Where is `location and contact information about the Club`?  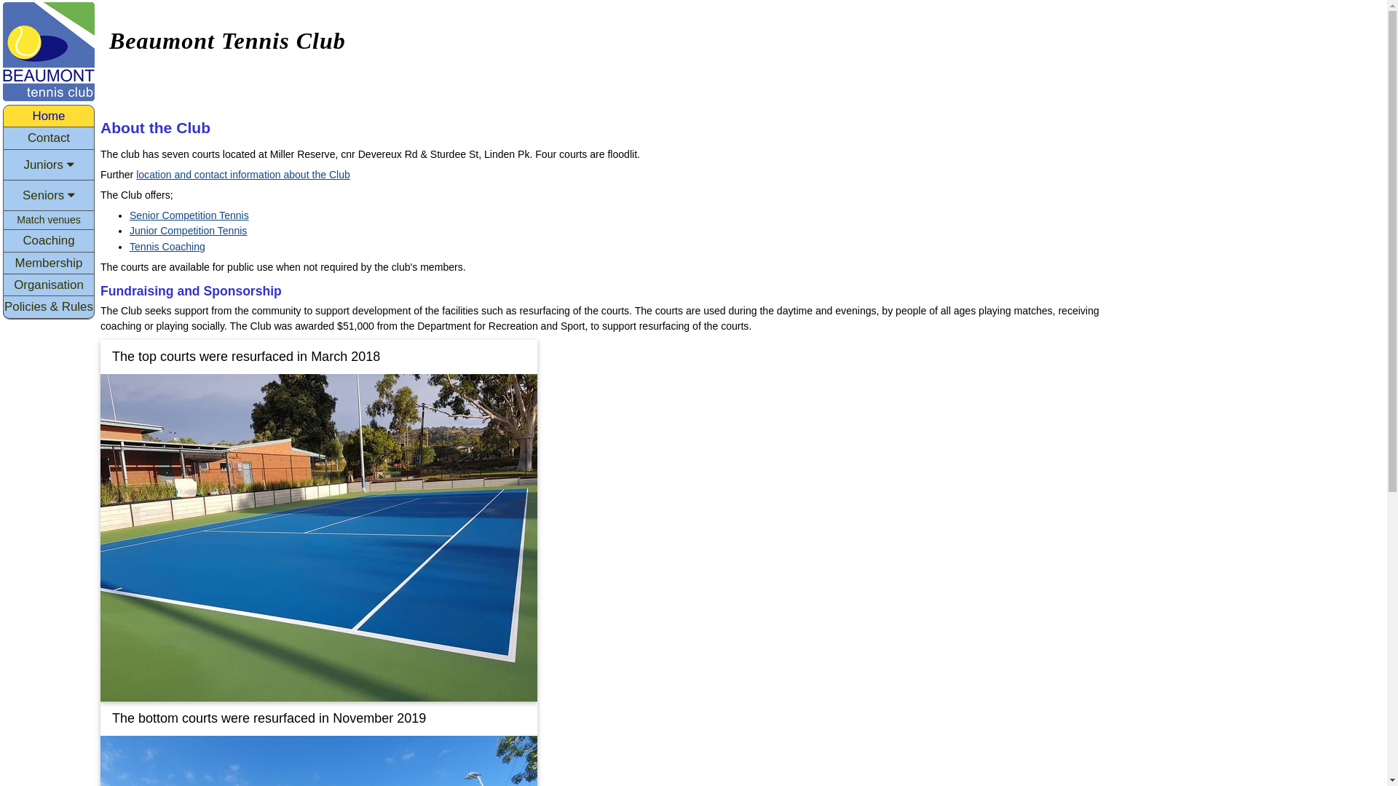 location and contact information about the Club is located at coordinates (243, 175).